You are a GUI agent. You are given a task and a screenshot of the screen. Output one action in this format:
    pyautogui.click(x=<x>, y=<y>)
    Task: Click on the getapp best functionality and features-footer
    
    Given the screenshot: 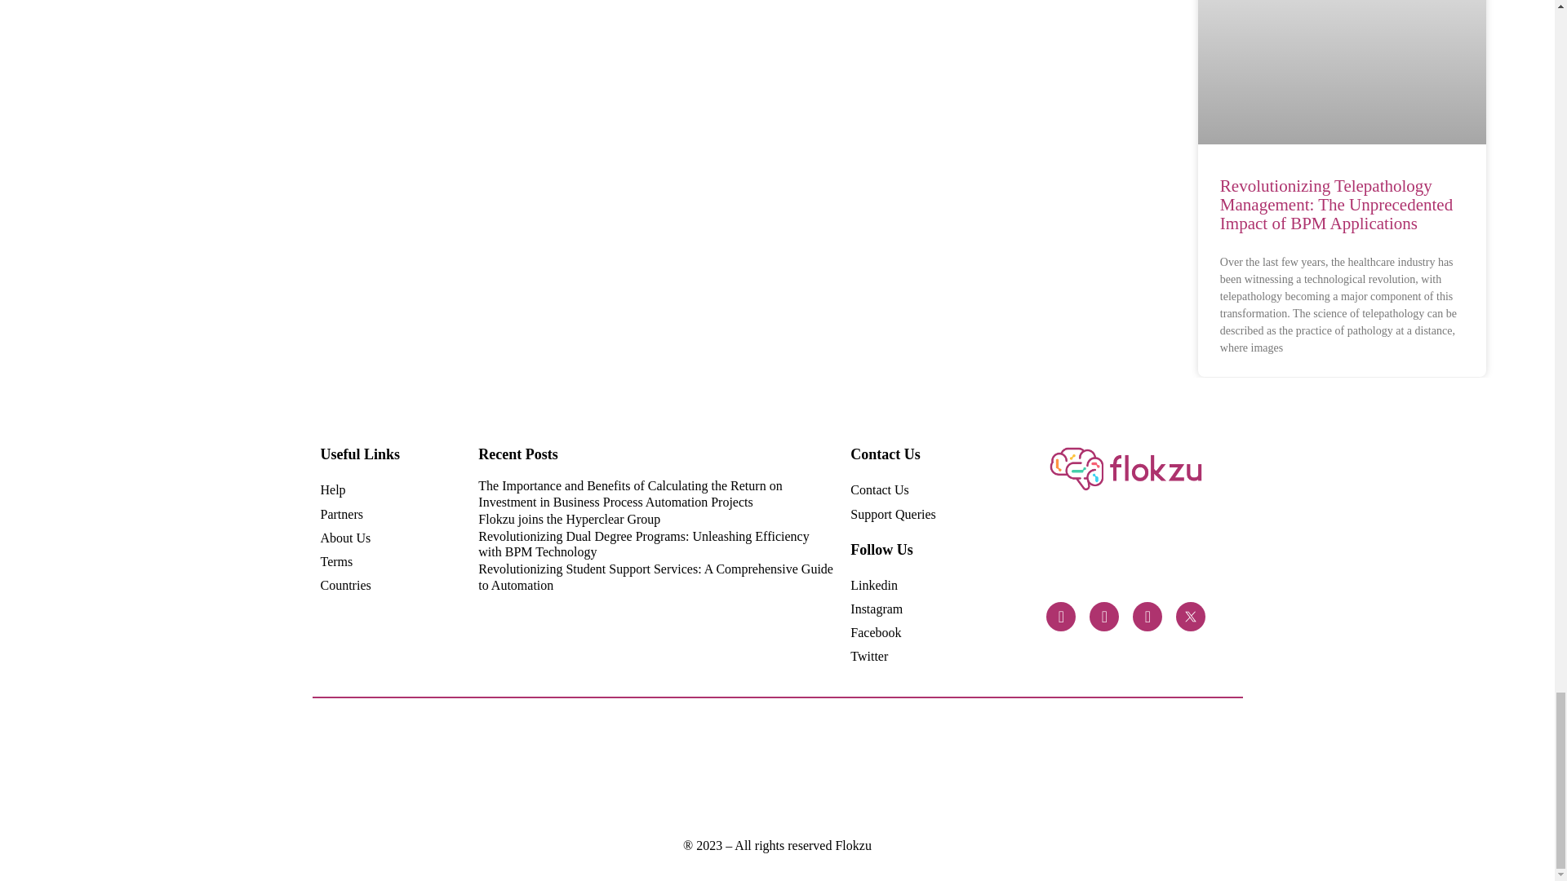 What is the action you would take?
    pyautogui.click(x=1087, y=768)
    